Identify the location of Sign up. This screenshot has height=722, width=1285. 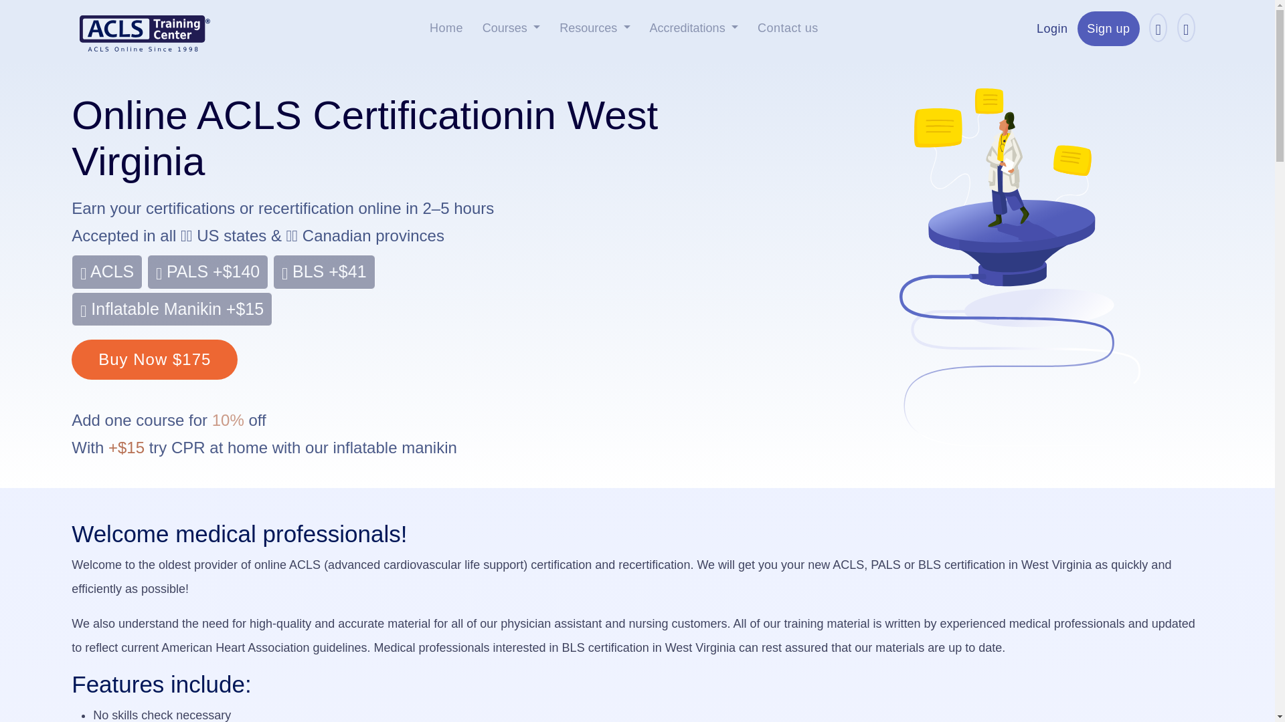
(1108, 28).